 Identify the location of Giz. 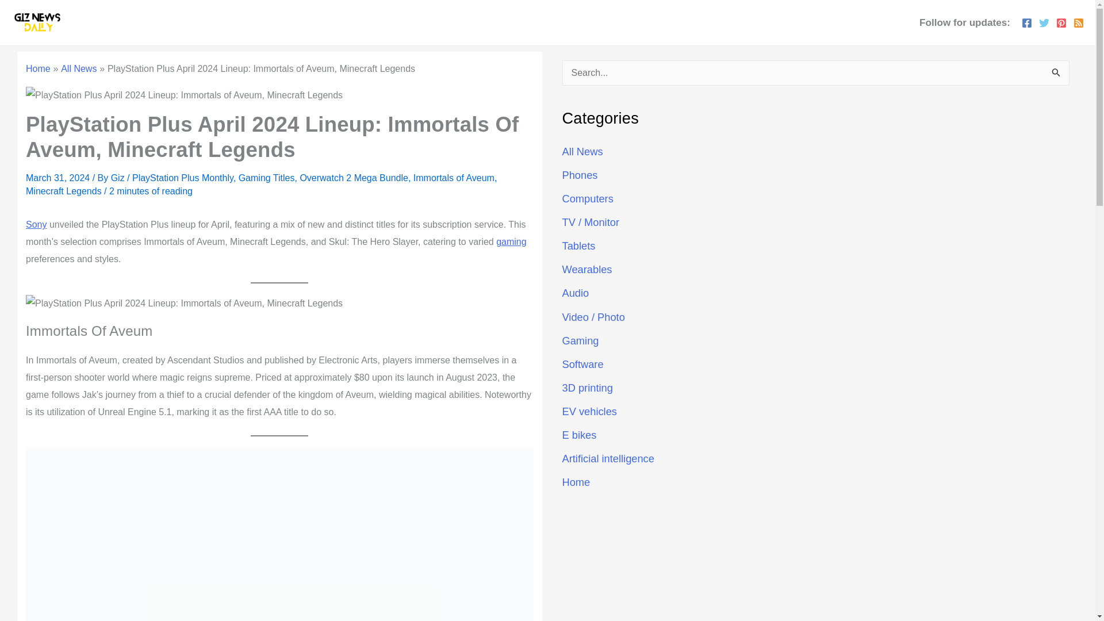
(118, 178).